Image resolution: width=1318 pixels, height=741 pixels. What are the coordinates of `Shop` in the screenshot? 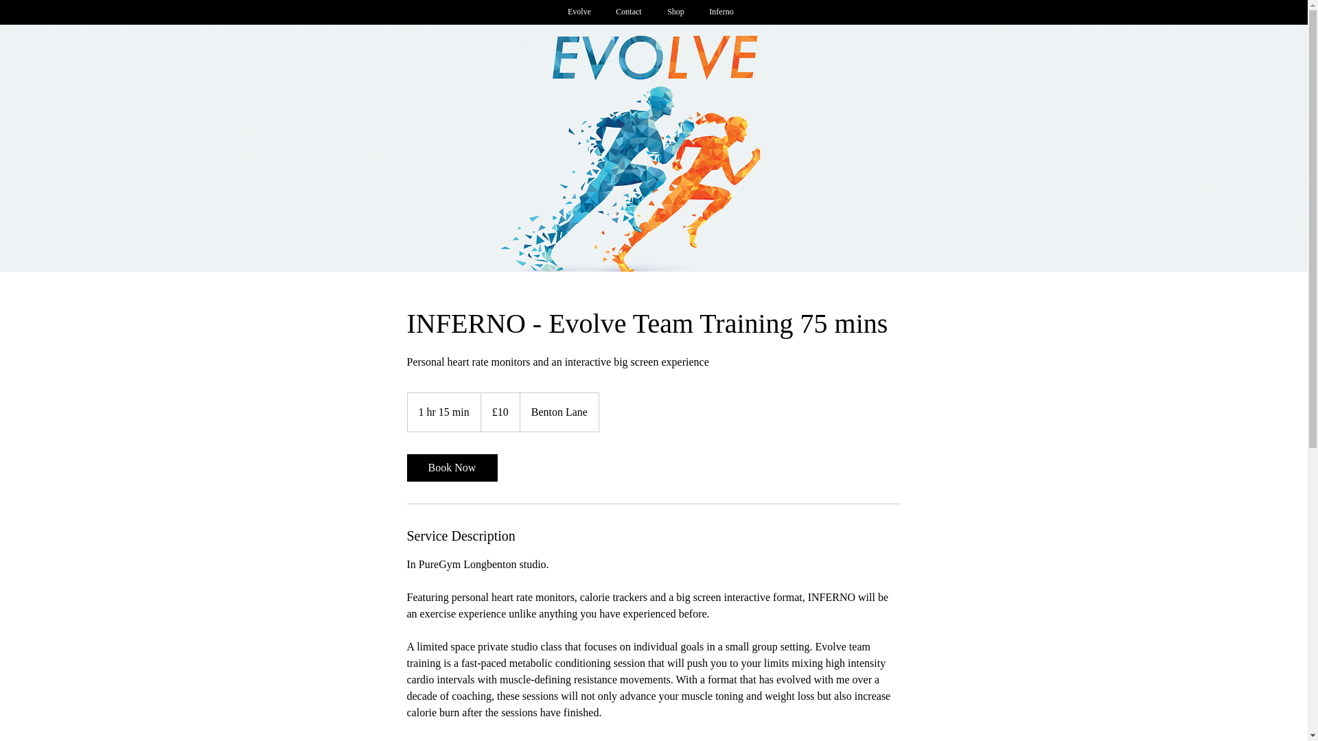 It's located at (675, 12).